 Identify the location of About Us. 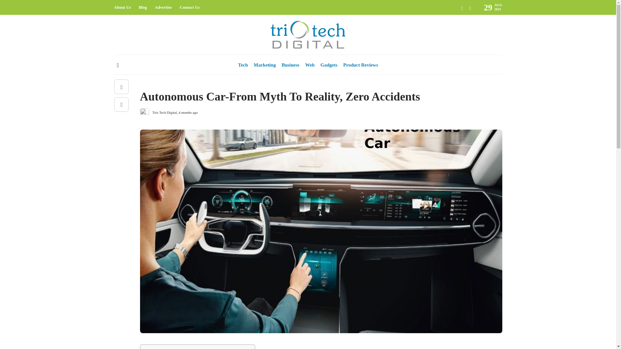
(122, 7).